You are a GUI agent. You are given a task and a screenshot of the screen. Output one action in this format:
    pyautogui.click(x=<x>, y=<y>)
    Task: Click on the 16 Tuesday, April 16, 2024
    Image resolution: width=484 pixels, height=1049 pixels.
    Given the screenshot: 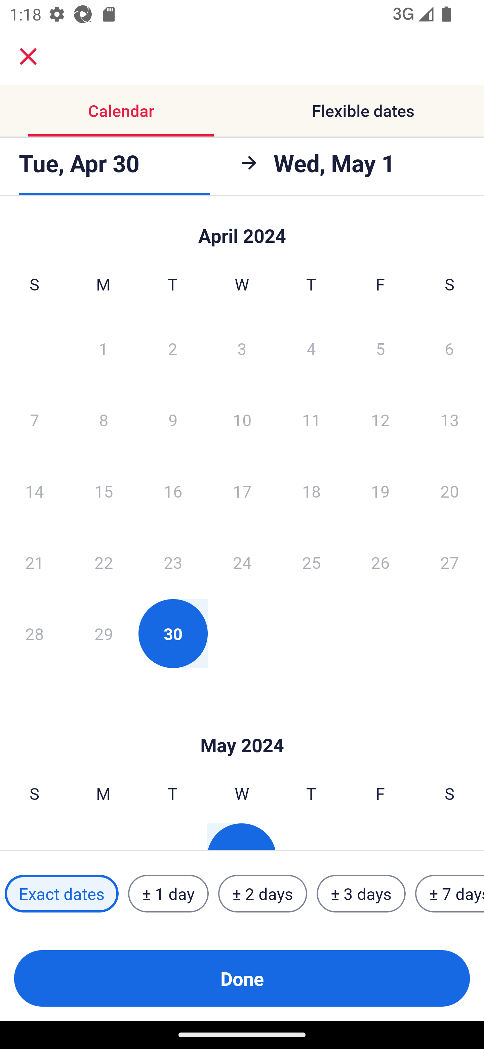 What is the action you would take?
    pyautogui.click(x=173, y=491)
    